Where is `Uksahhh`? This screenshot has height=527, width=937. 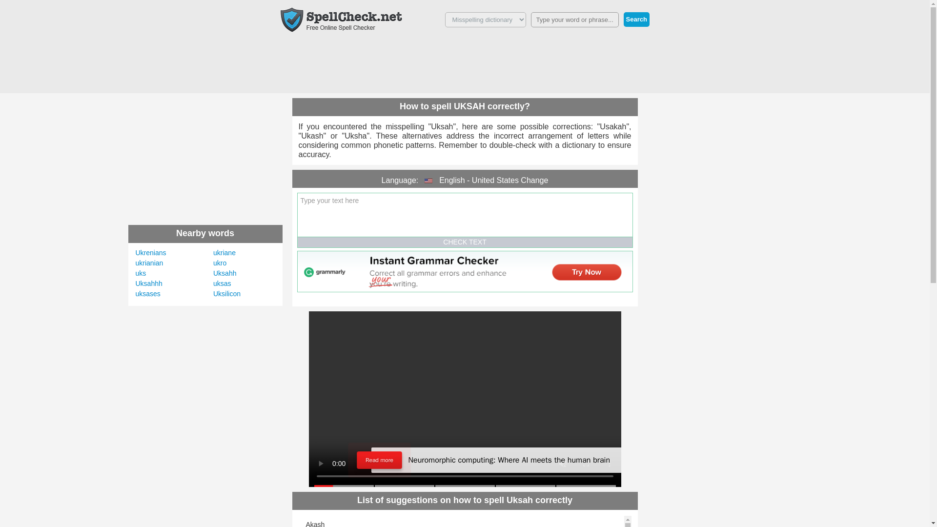
Uksahhh is located at coordinates (149, 283).